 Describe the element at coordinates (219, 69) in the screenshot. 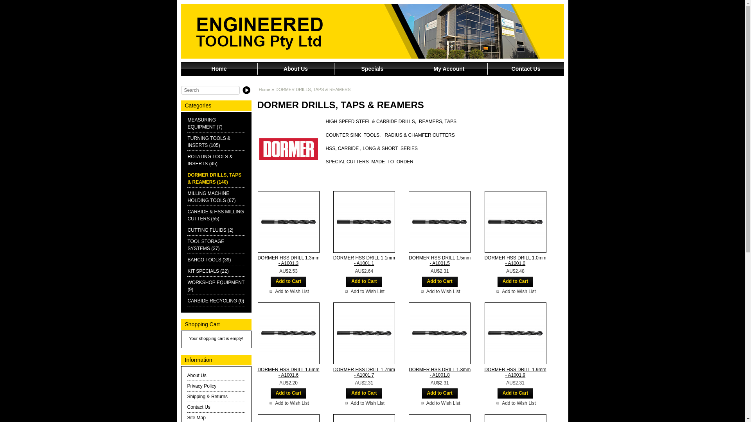

I see `Home` at that location.